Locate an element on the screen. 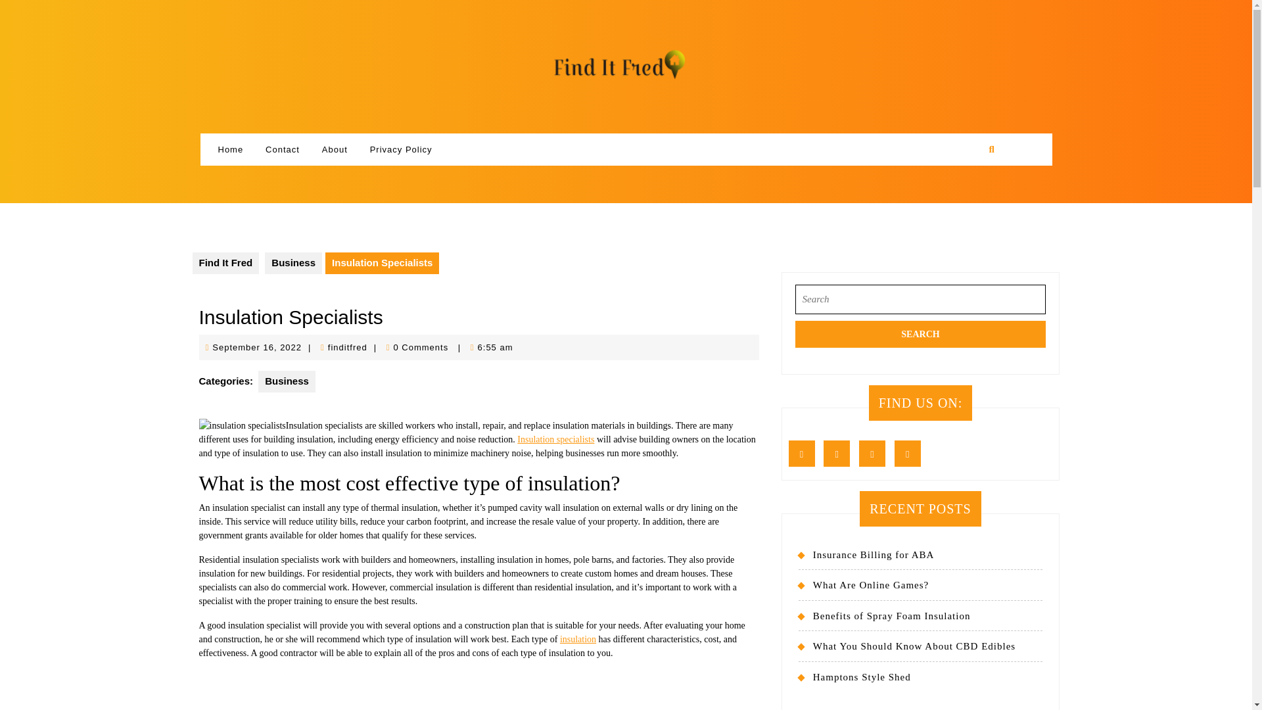 This screenshot has height=710, width=1262. Privacy Policy is located at coordinates (401, 150).